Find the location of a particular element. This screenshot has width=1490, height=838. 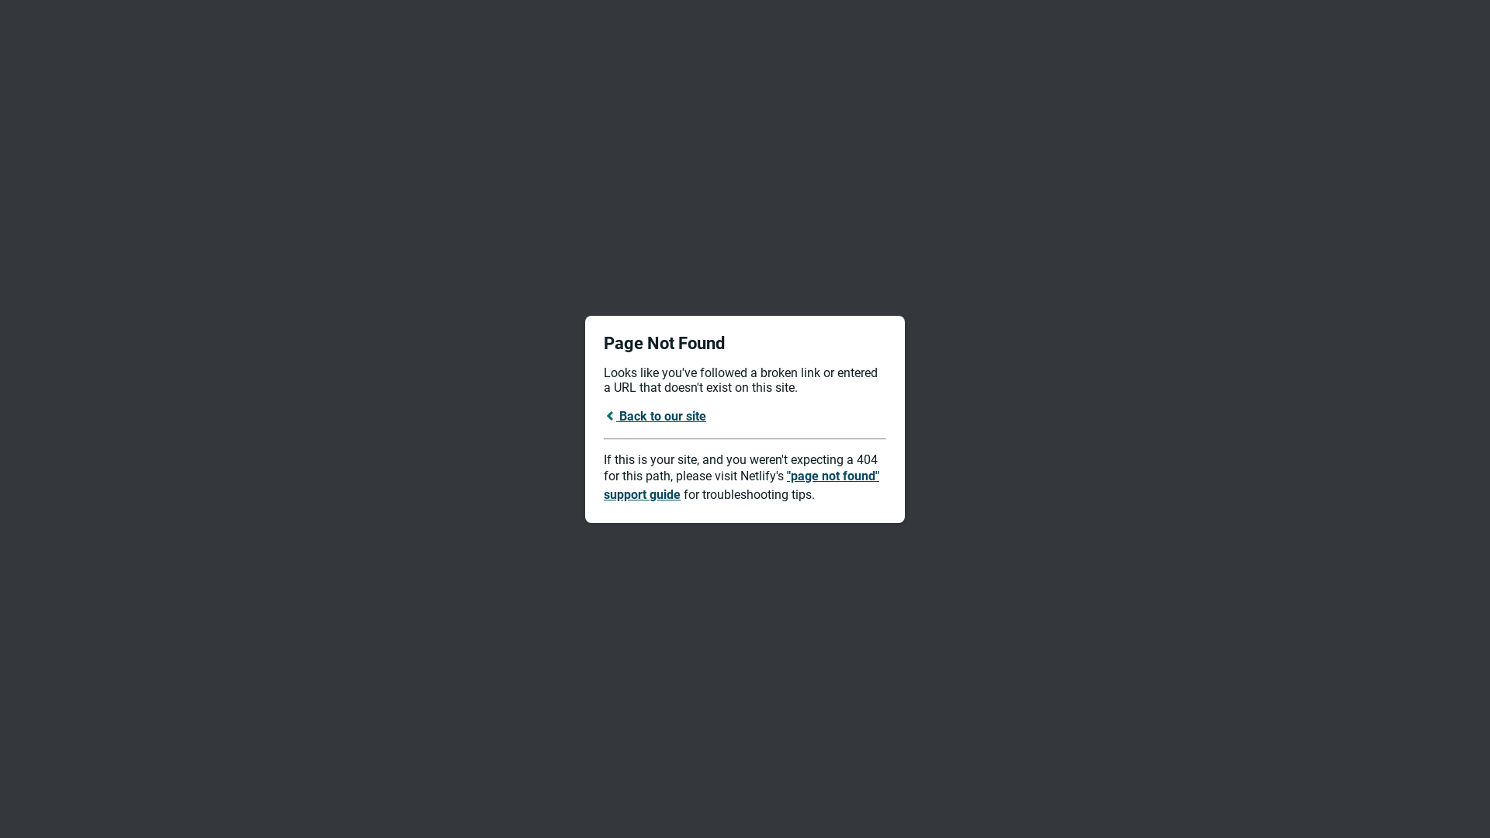

"page not found" support guide is located at coordinates (742, 486).